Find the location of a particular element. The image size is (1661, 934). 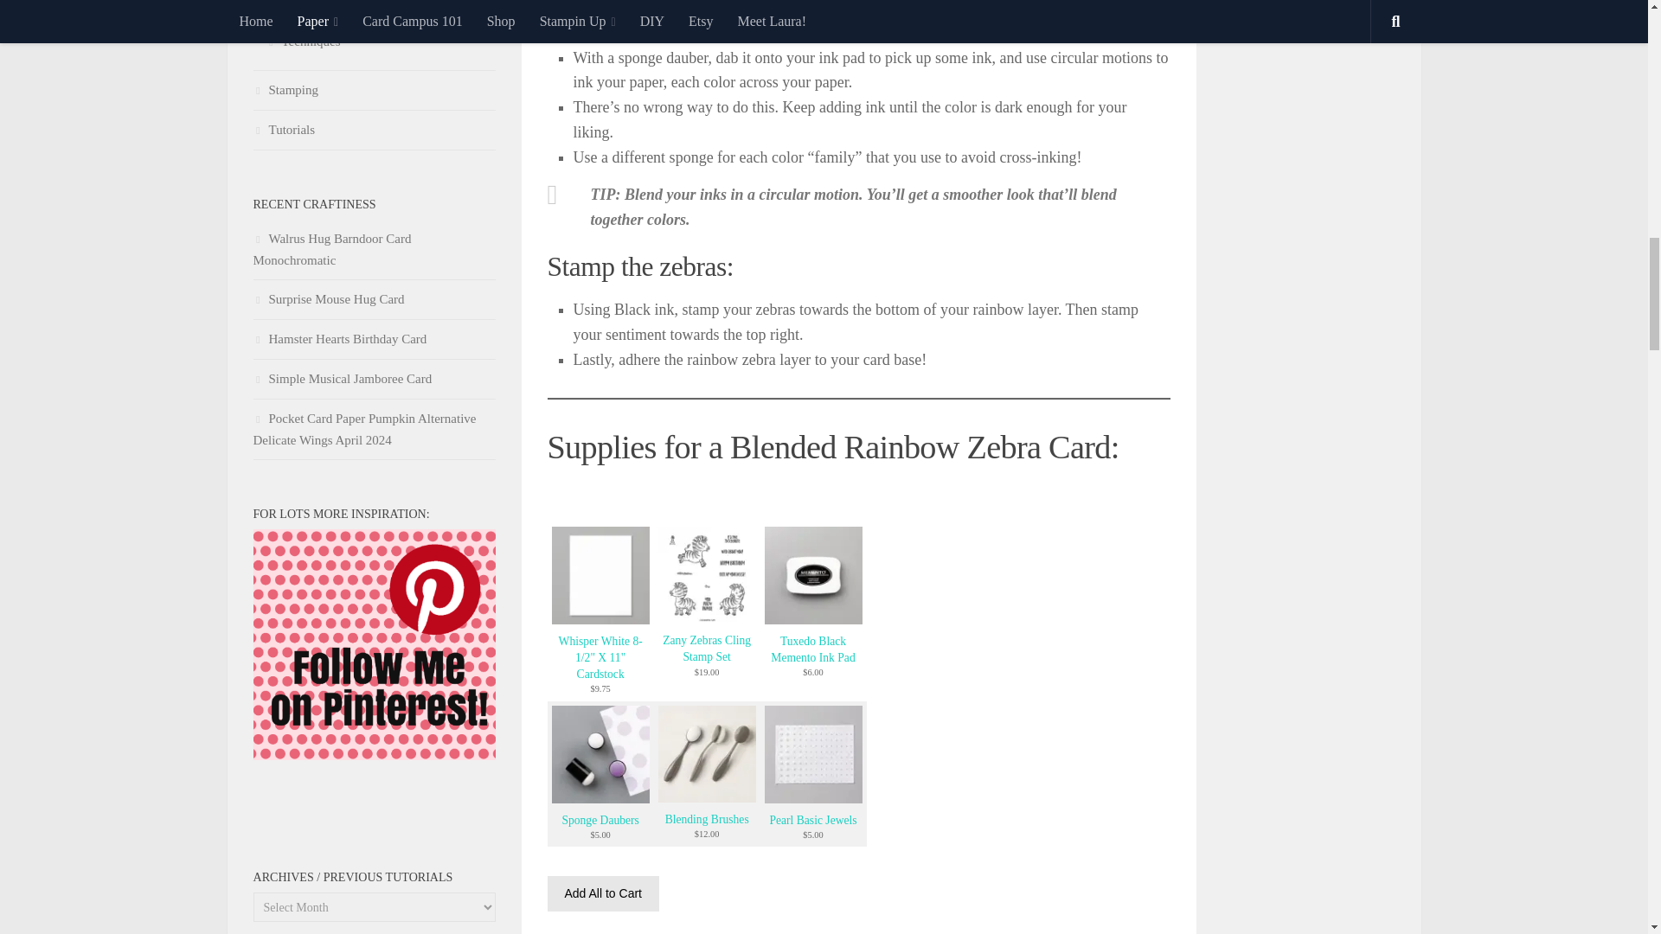

Zany Zebras Cling Stamp Set is located at coordinates (706, 619).